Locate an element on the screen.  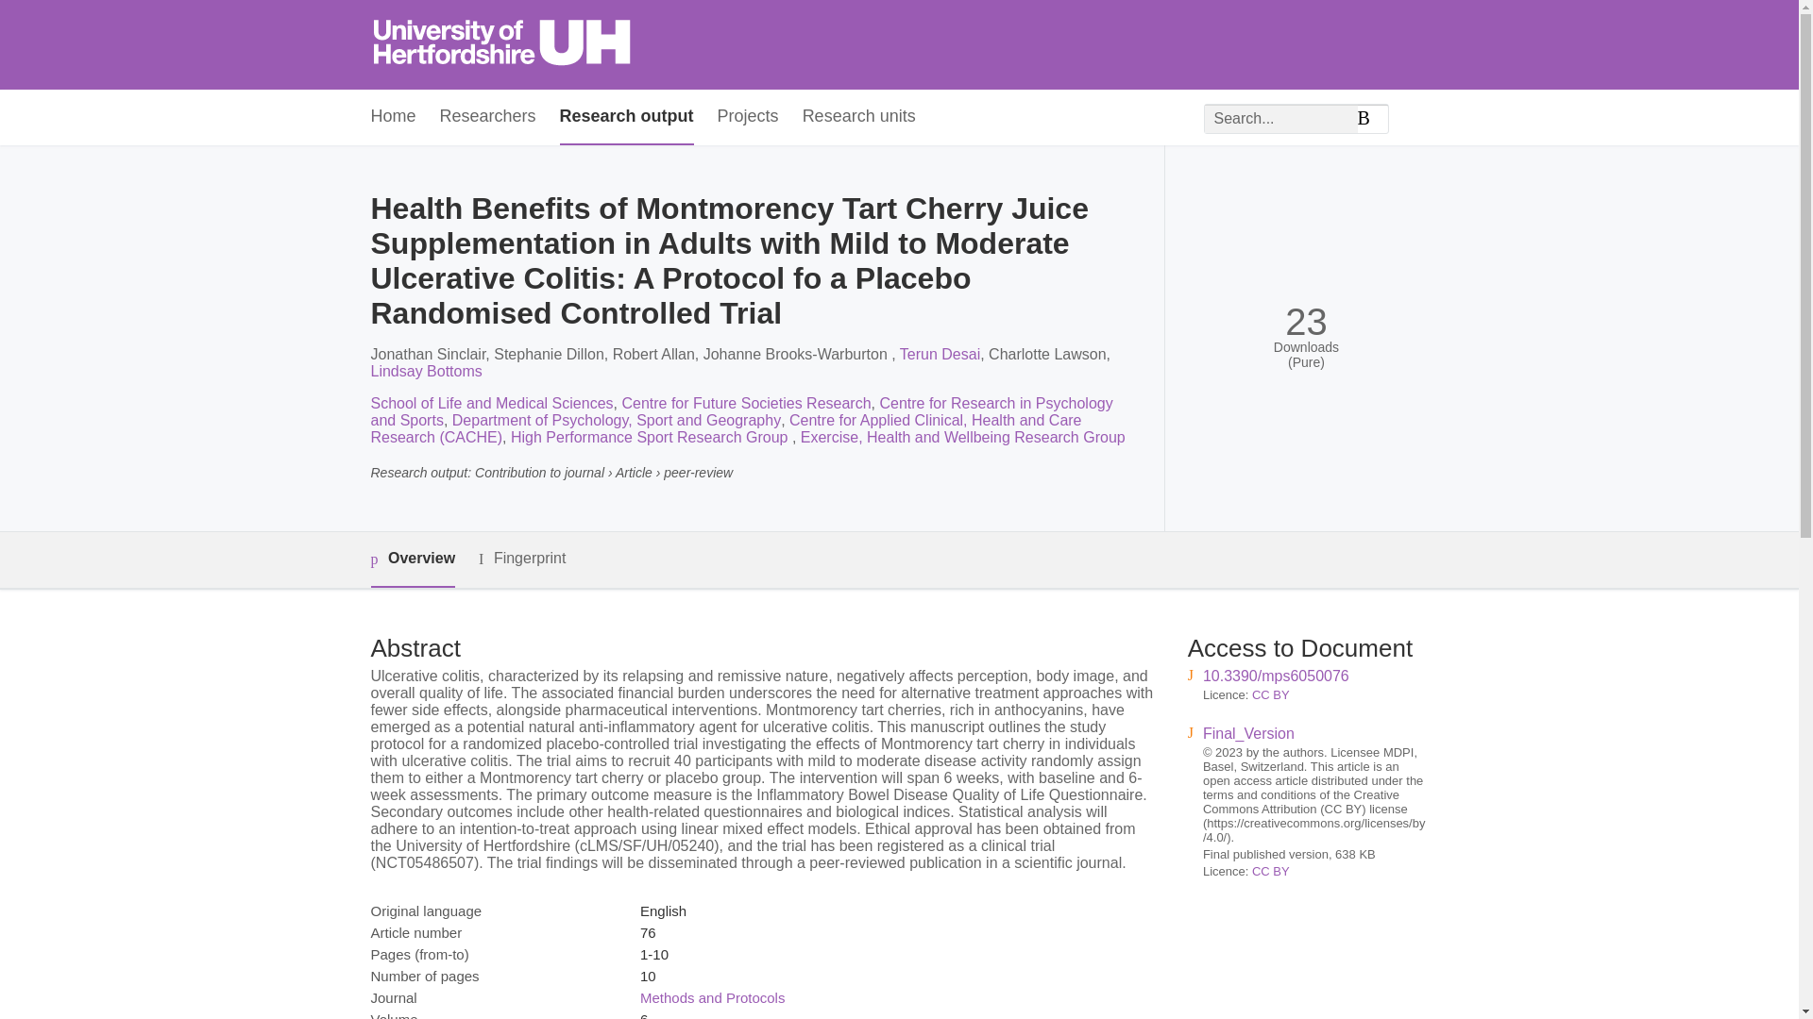
Fingerprint is located at coordinates (521, 559).